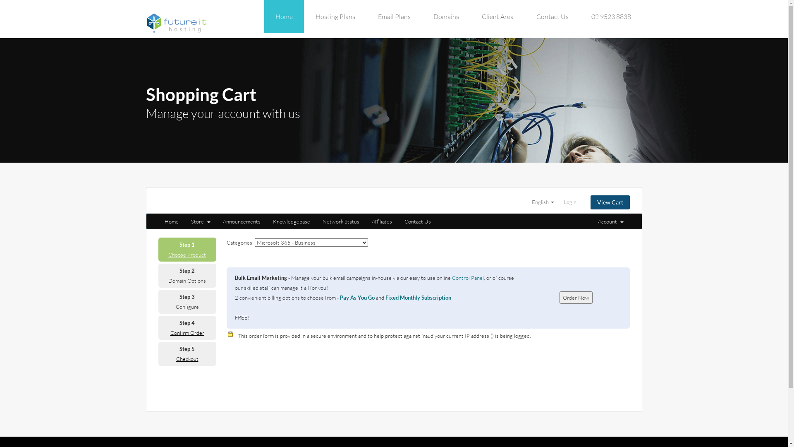 The height and width of the screenshot is (447, 794). What do you see at coordinates (187, 333) in the screenshot?
I see `Confirm Order` at bounding box center [187, 333].